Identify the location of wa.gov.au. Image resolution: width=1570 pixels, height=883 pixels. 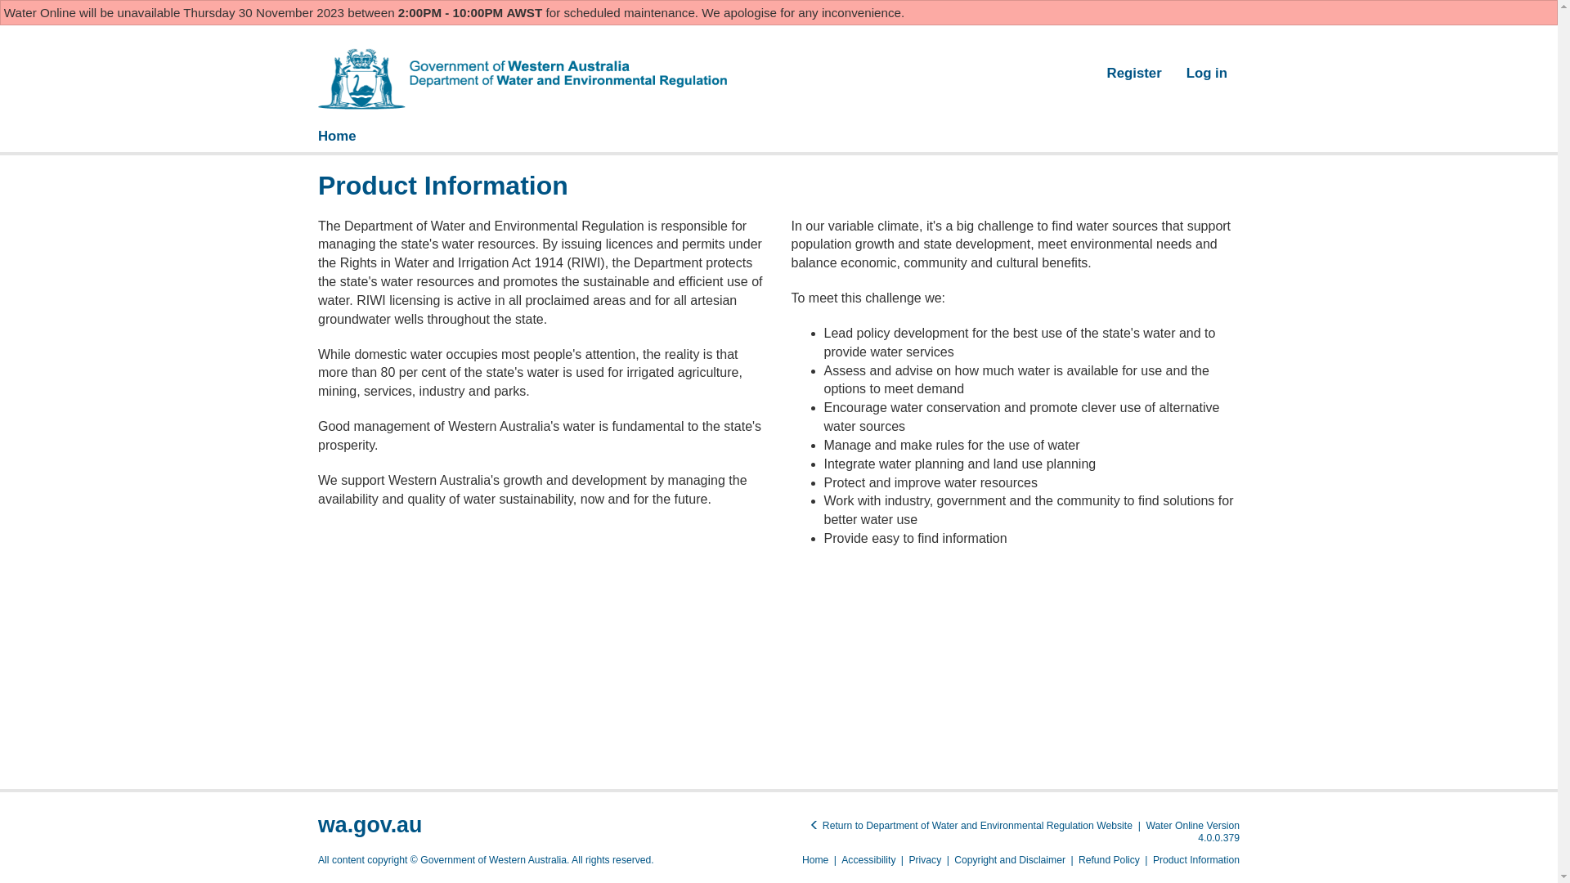
(370, 825).